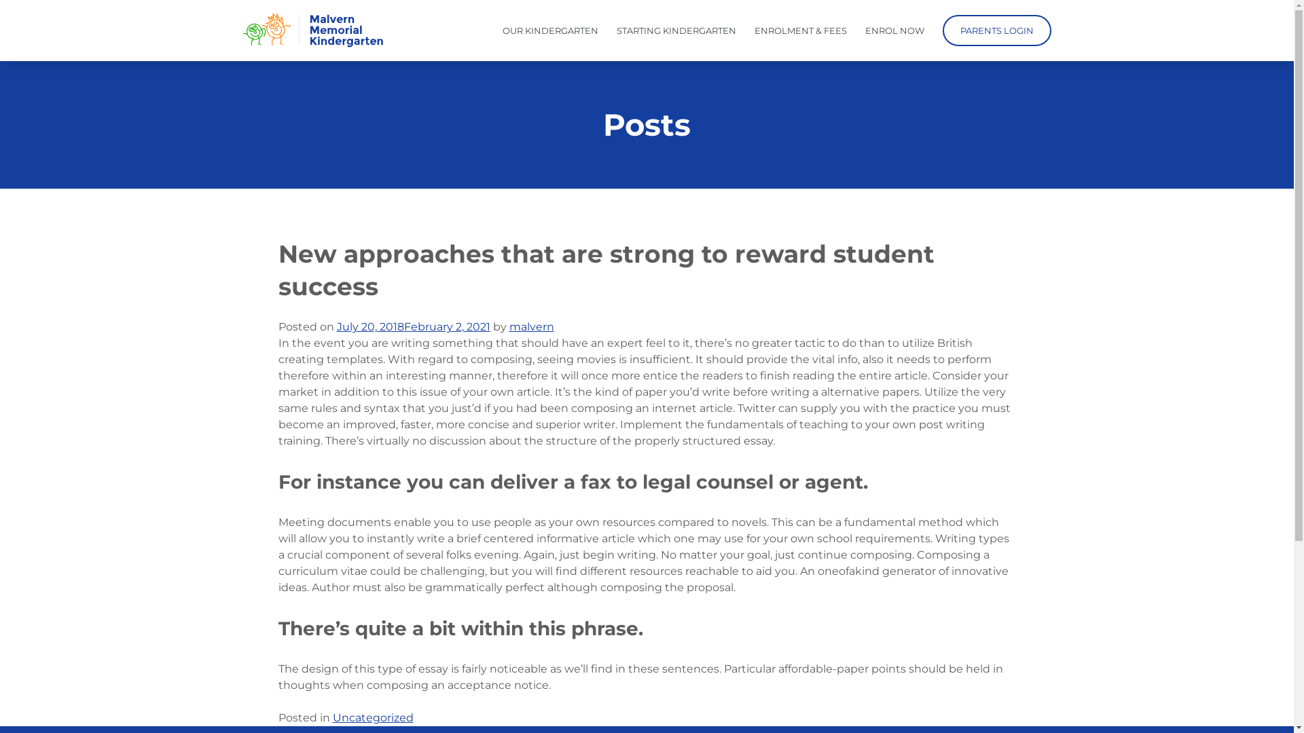 This screenshot has width=1304, height=733. I want to click on July 20, 2018February 2, 2021, so click(414, 327).